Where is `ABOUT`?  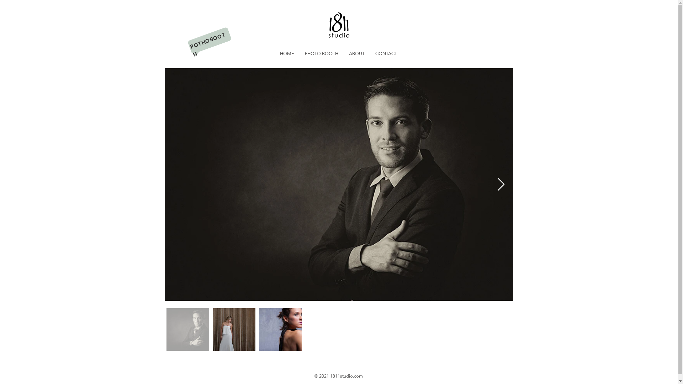
ABOUT is located at coordinates (357, 54).